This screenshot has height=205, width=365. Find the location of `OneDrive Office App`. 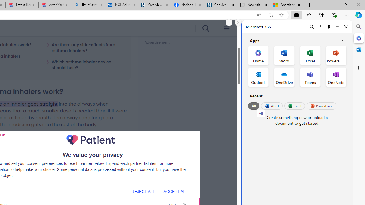

OneDrive Office App is located at coordinates (284, 77).